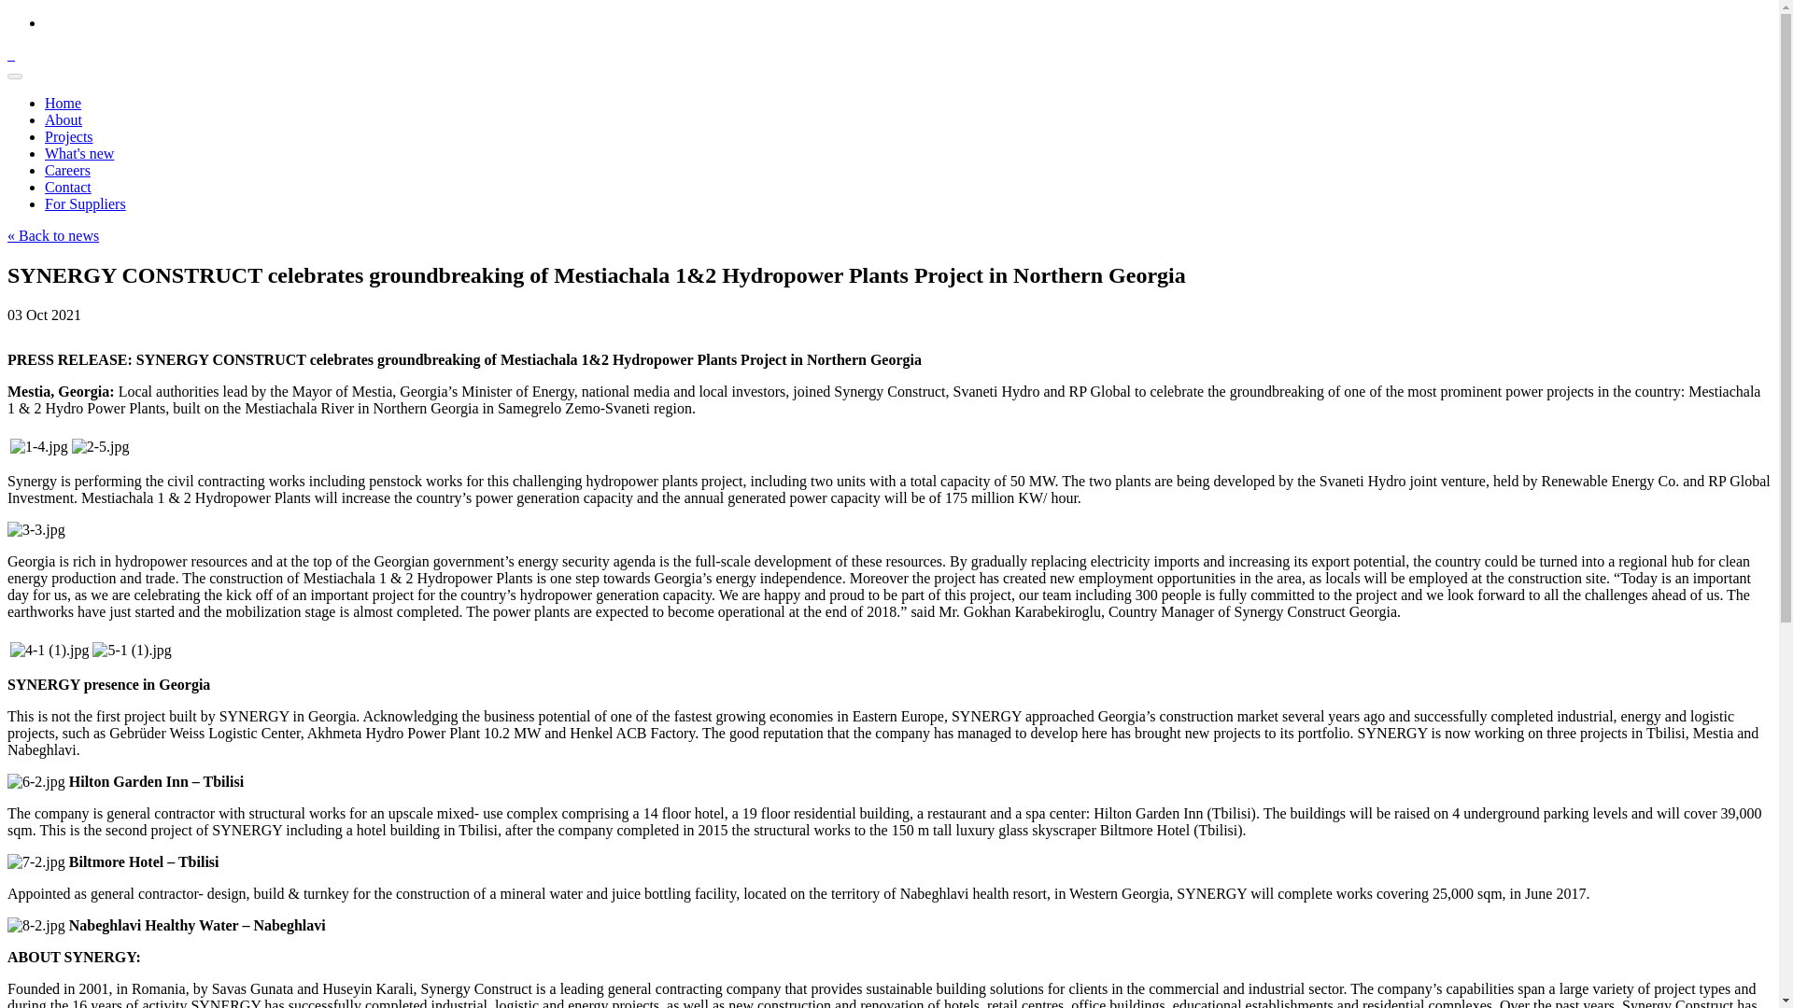  I want to click on Contact, so click(67, 187).